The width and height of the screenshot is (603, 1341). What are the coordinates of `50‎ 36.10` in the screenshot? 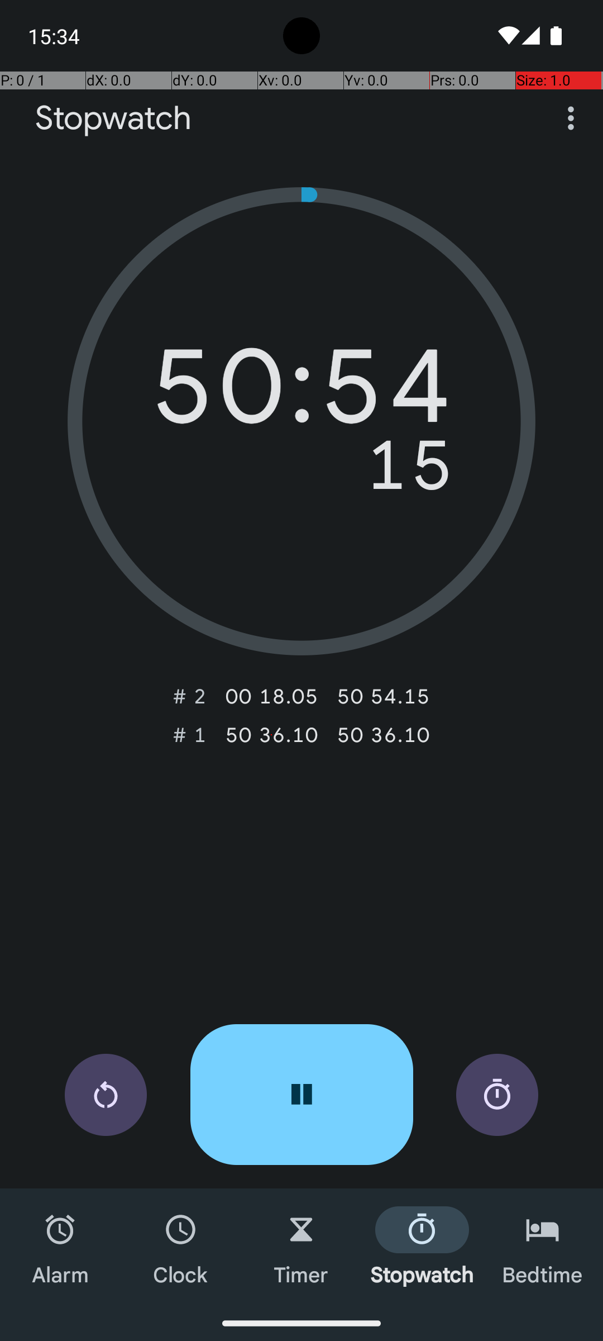 It's located at (271, 735).